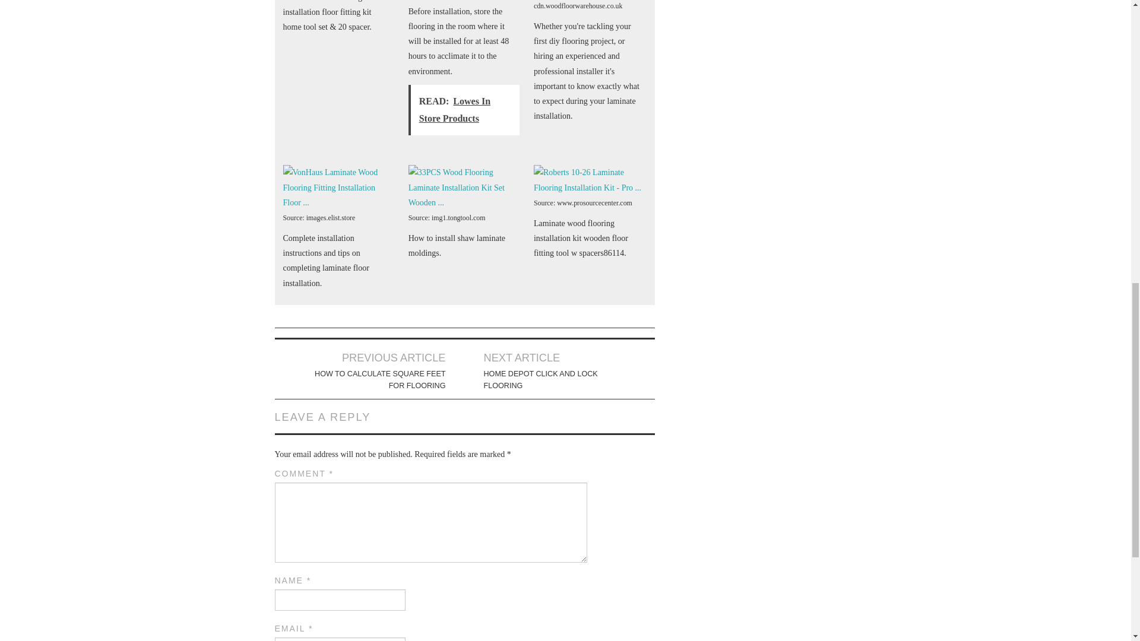  What do you see at coordinates (379, 379) in the screenshot?
I see `HOW TO CALCULATE SQUARE FEET FOR FLOORING` at bounding box center [379, 379].